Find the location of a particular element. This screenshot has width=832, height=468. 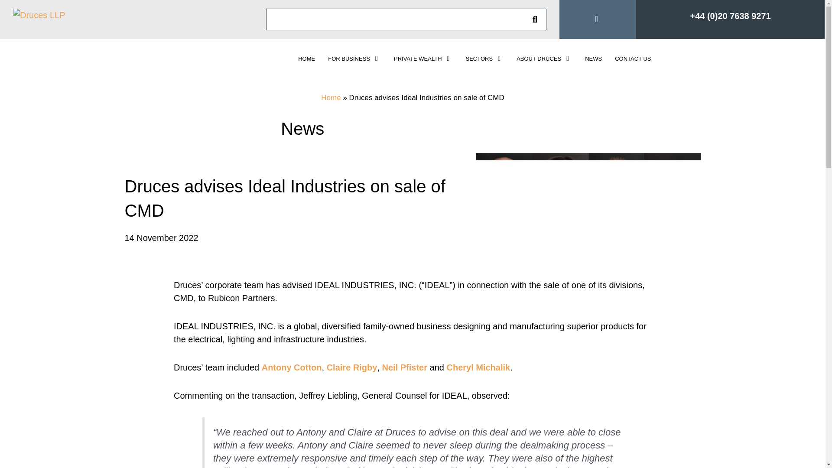

FOR BUSINESS is located at coordinates (354, 58).